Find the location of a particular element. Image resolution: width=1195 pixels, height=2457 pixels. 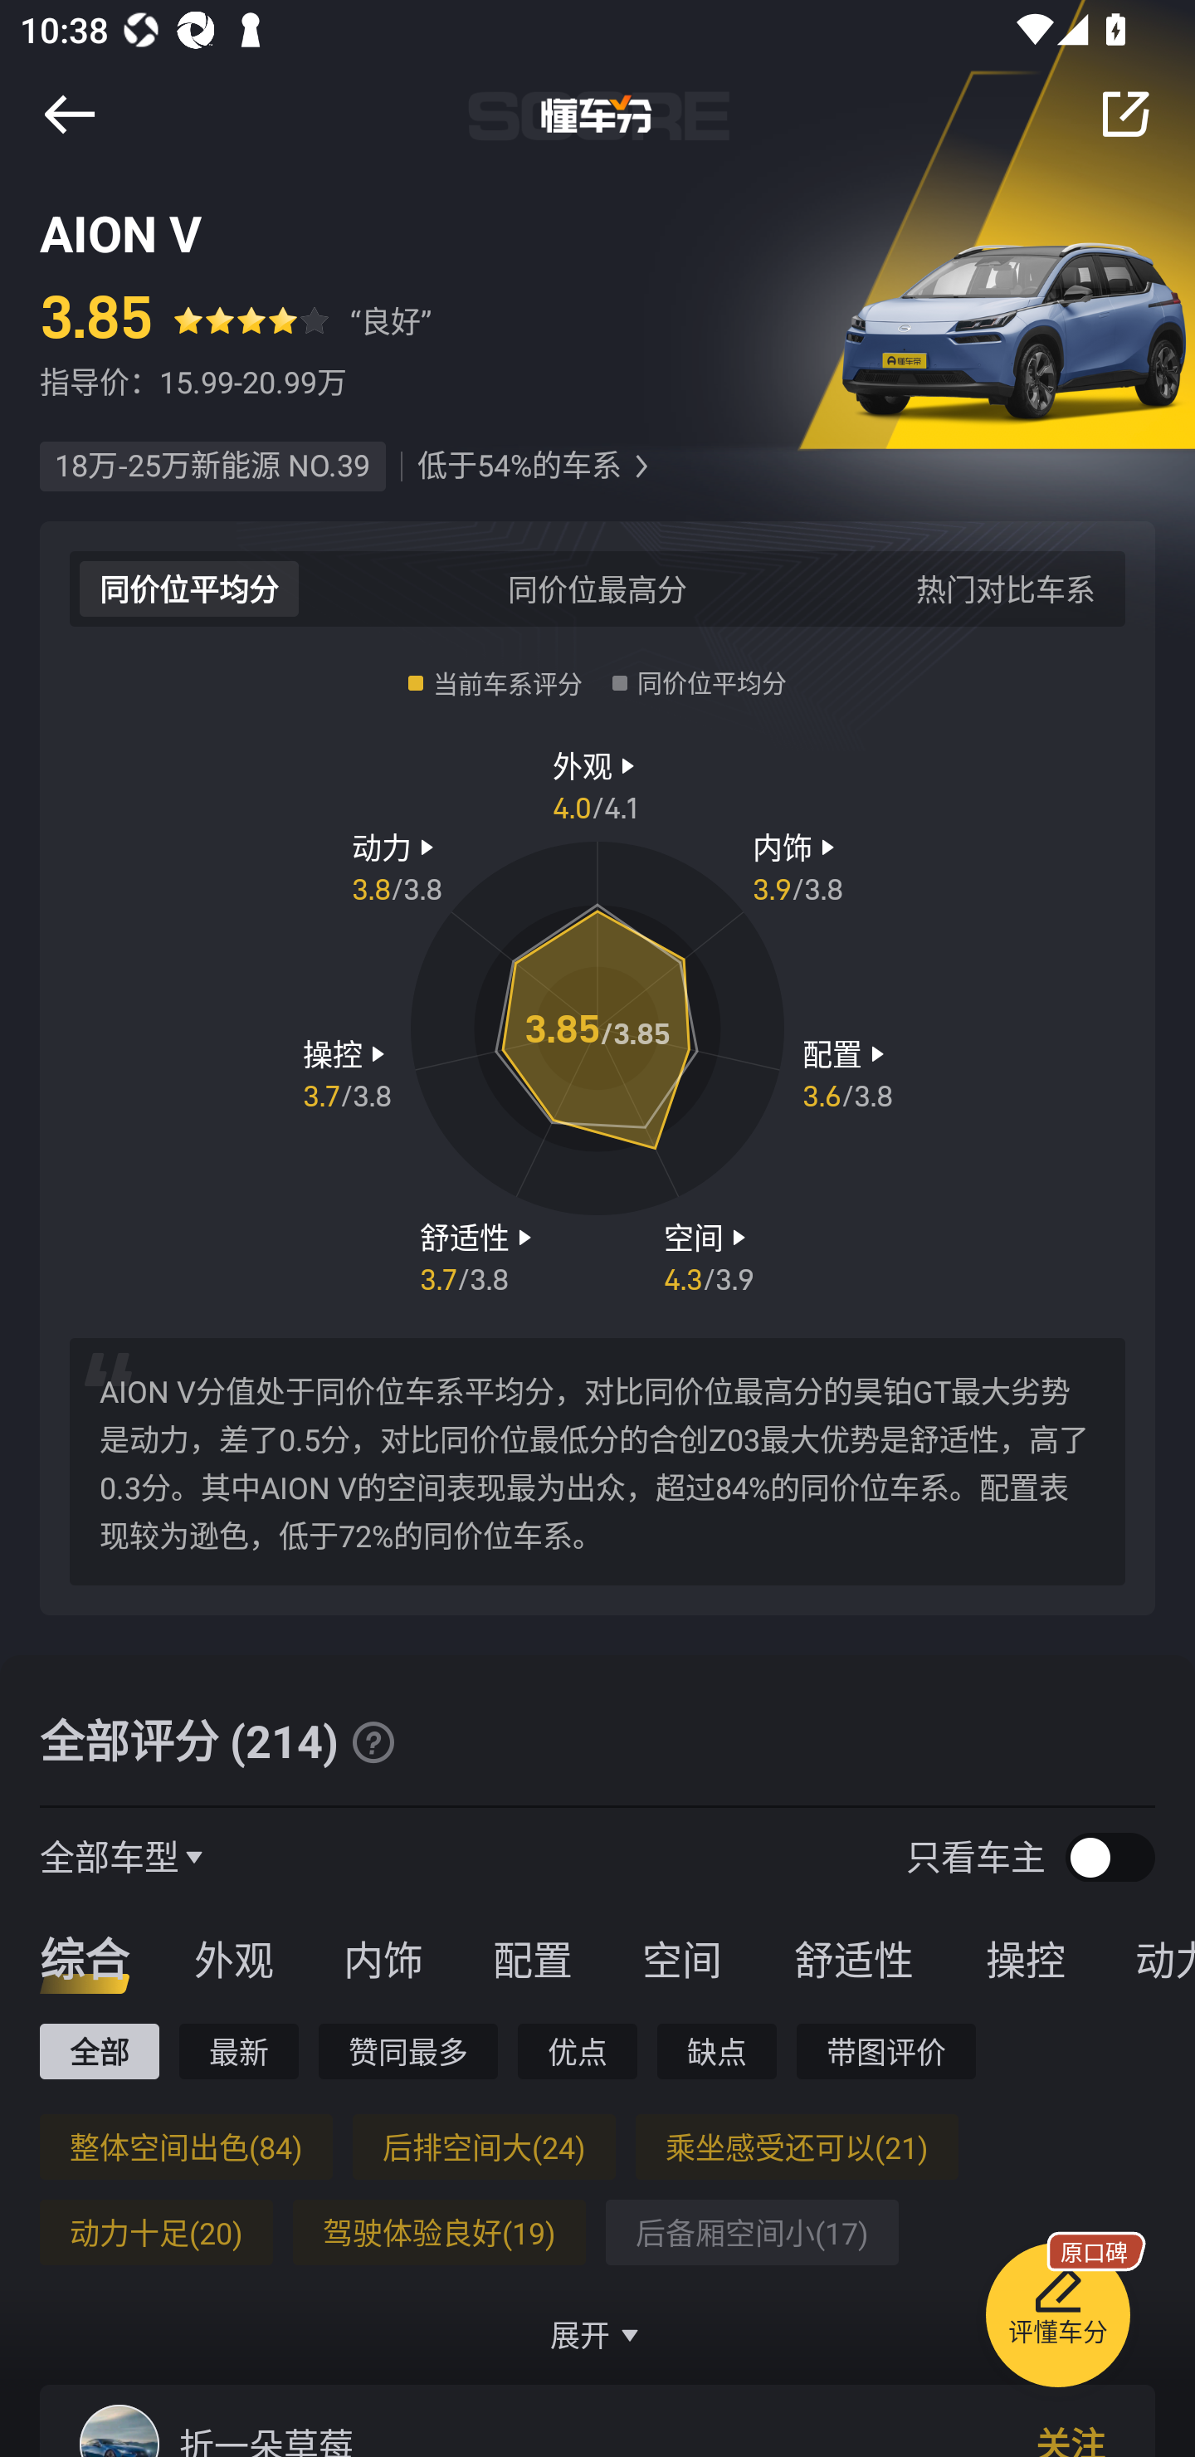

优点 is located at coordinates (577, 2052).